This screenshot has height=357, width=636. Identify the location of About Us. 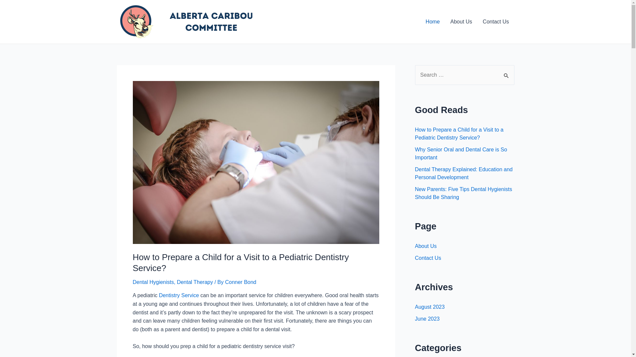
(461, 22).